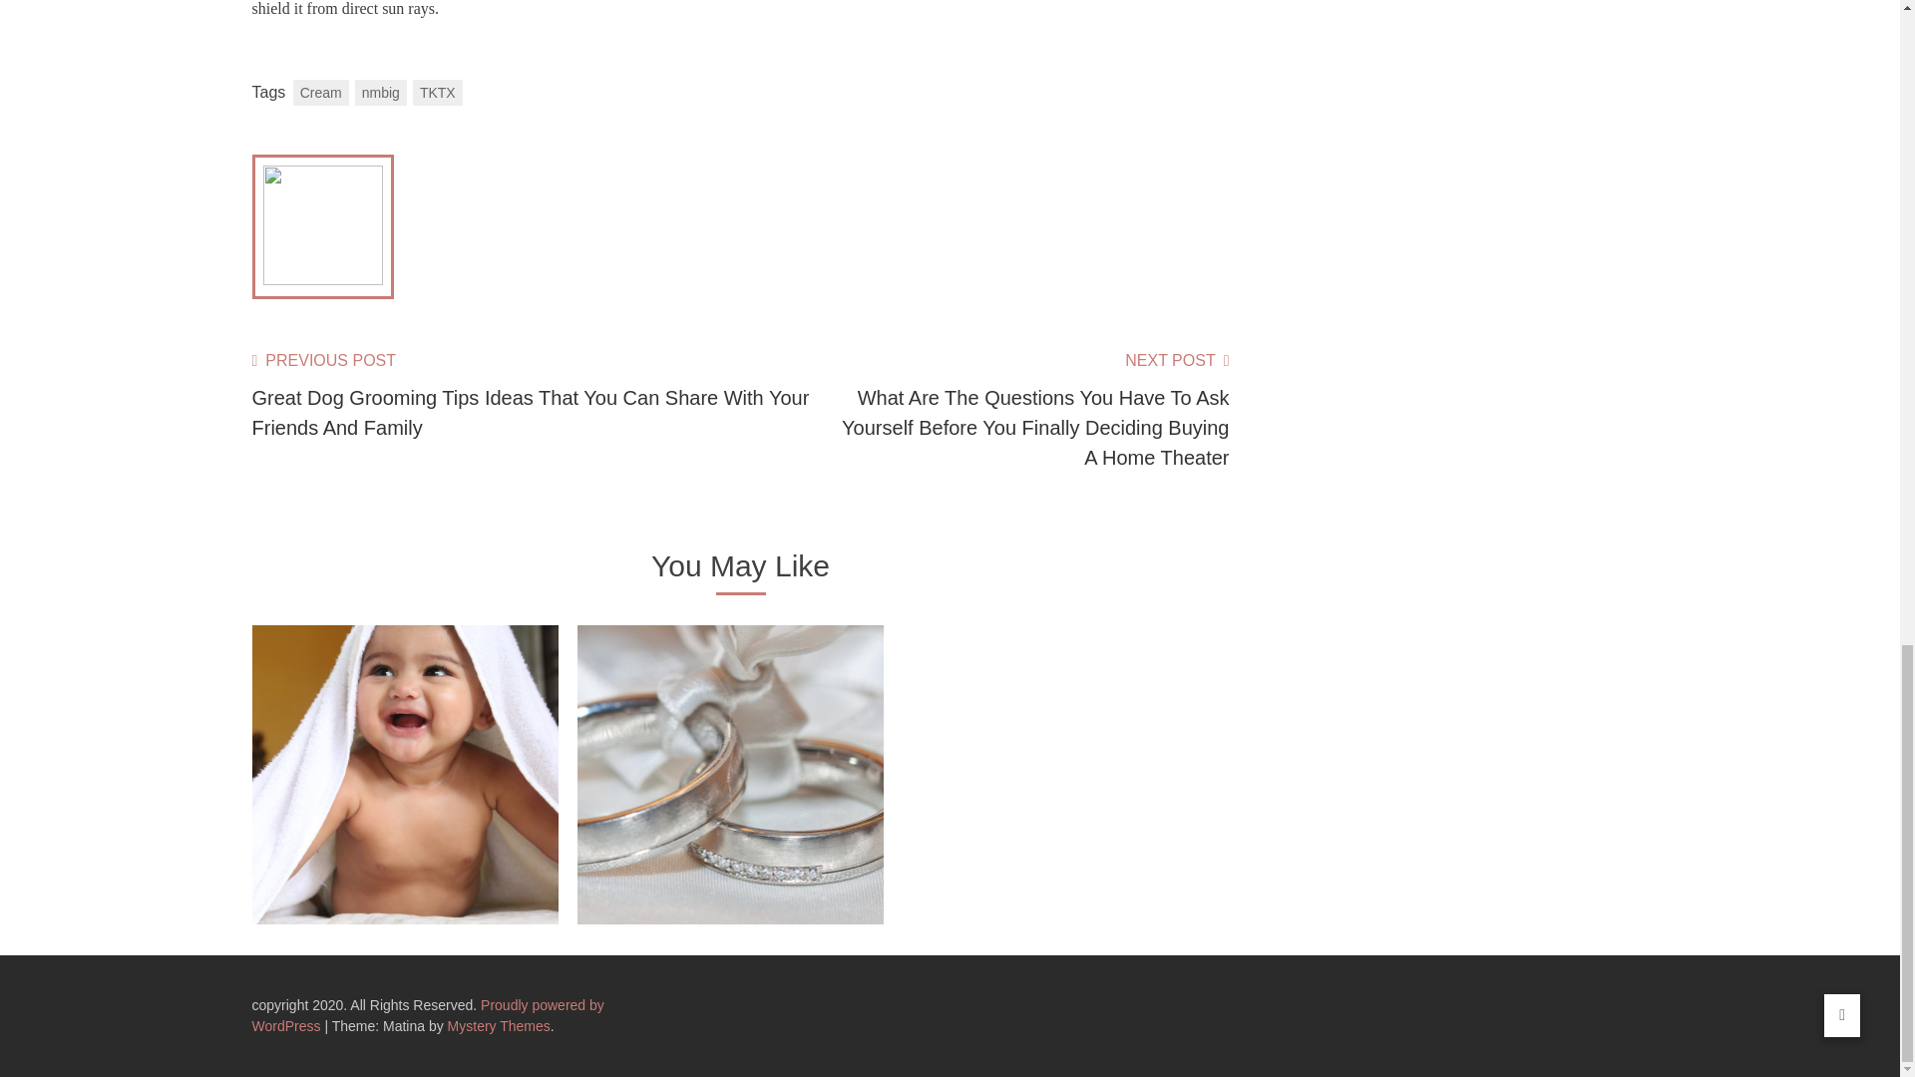 Image resolution: width=1915 pixels, height=1077 pixels. Describe the element at coordinates (438, 92) in the screenshot. I see `TKTX` at that location.